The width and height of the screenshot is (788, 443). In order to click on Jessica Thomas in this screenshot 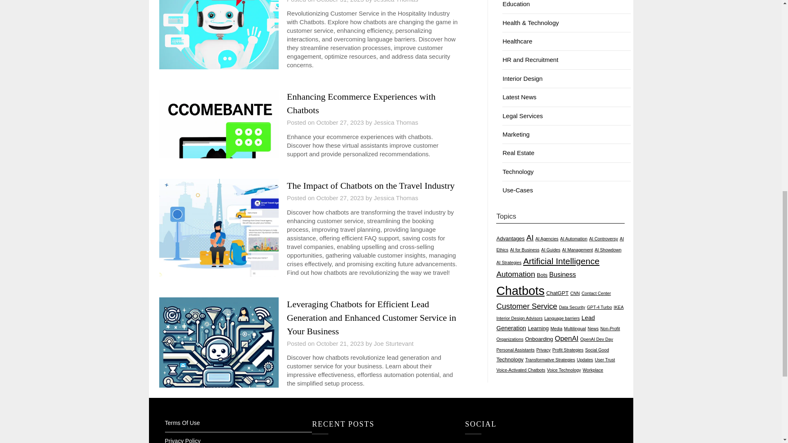, I will do `click(396, 198)`.